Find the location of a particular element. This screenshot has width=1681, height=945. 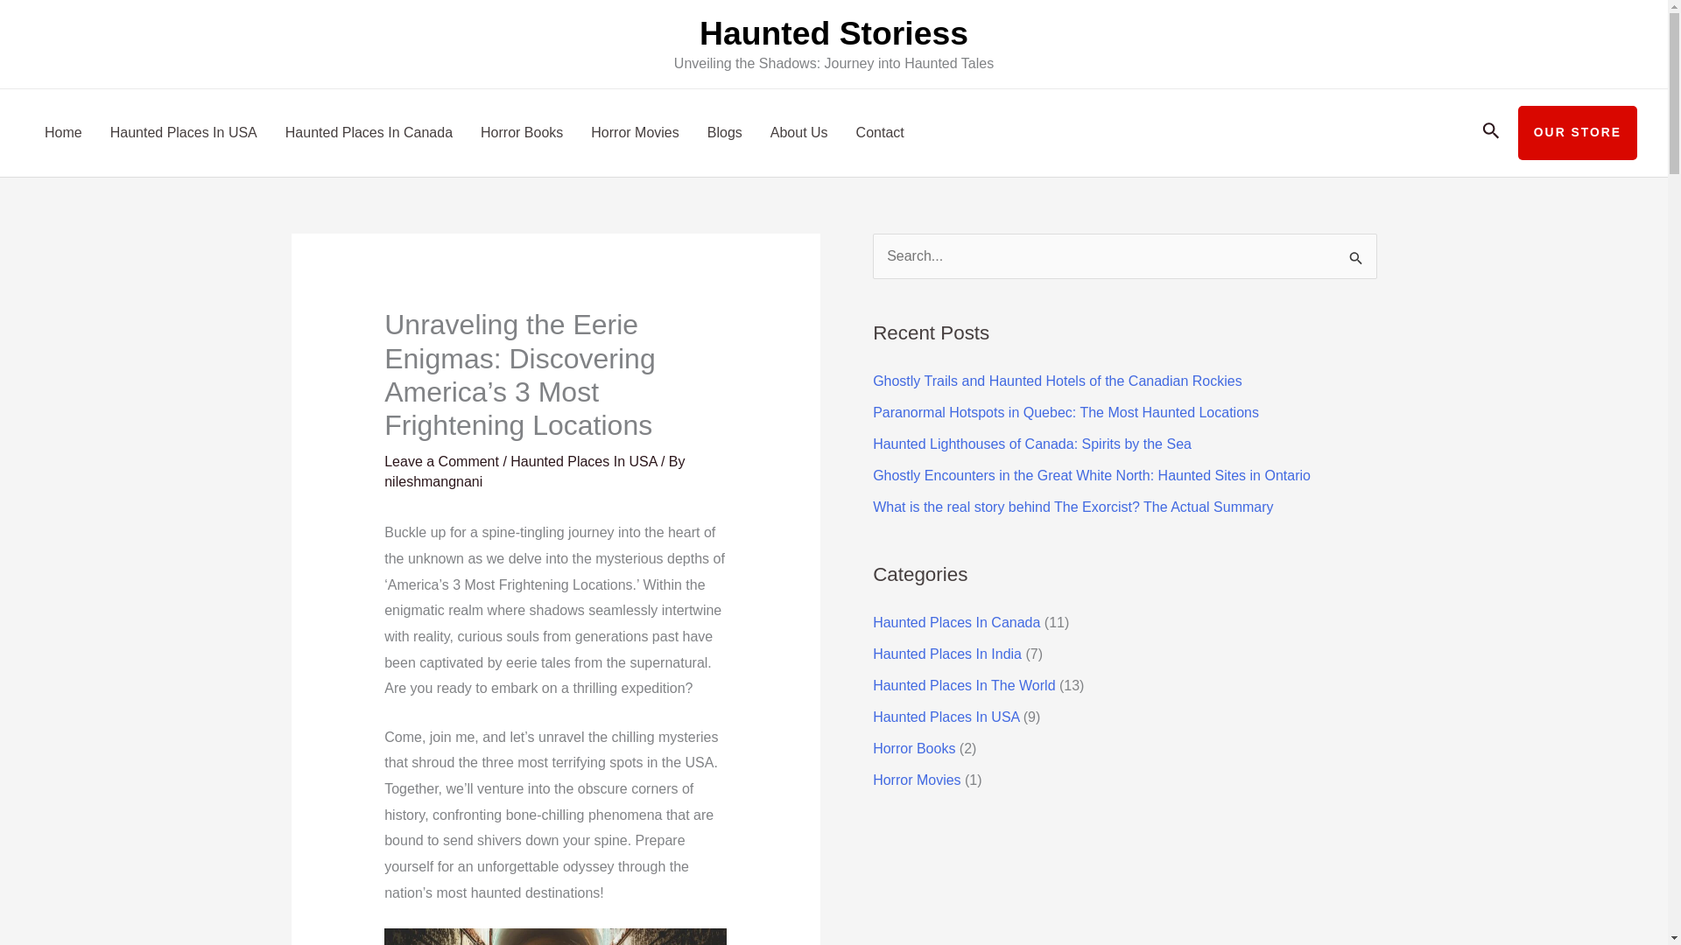

Paranormal Hotspots in Quebec: The Most Haunted Locations is located at coordinates (1066, 412).